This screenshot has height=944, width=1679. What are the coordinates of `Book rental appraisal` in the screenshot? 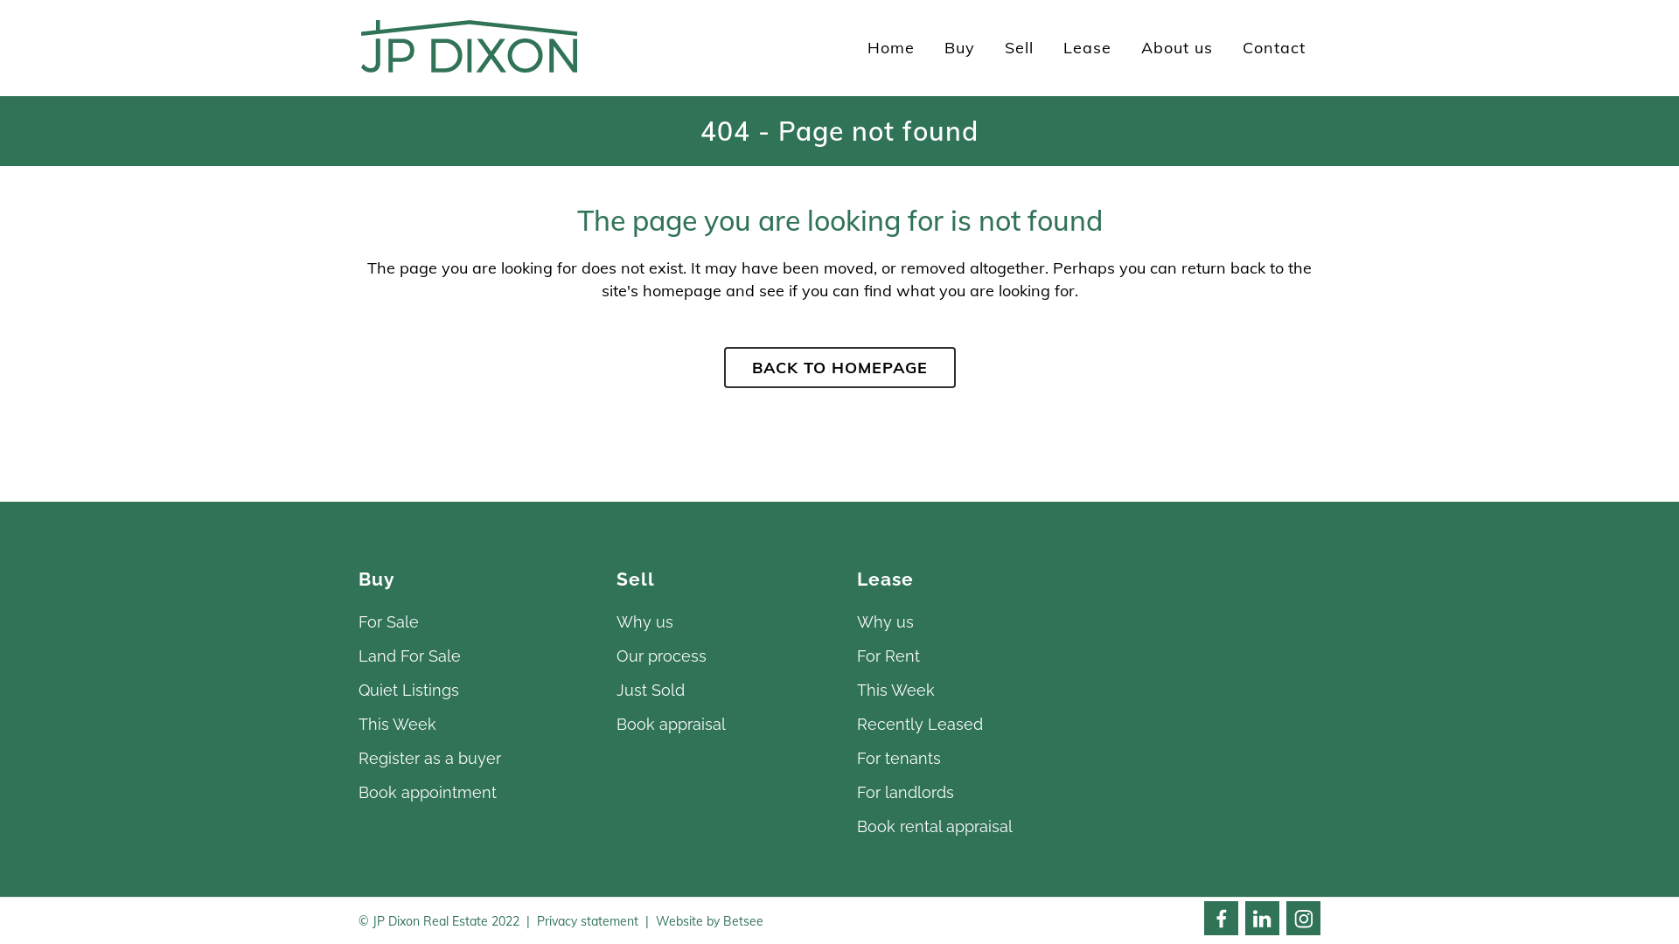 It's located at (965, 827).